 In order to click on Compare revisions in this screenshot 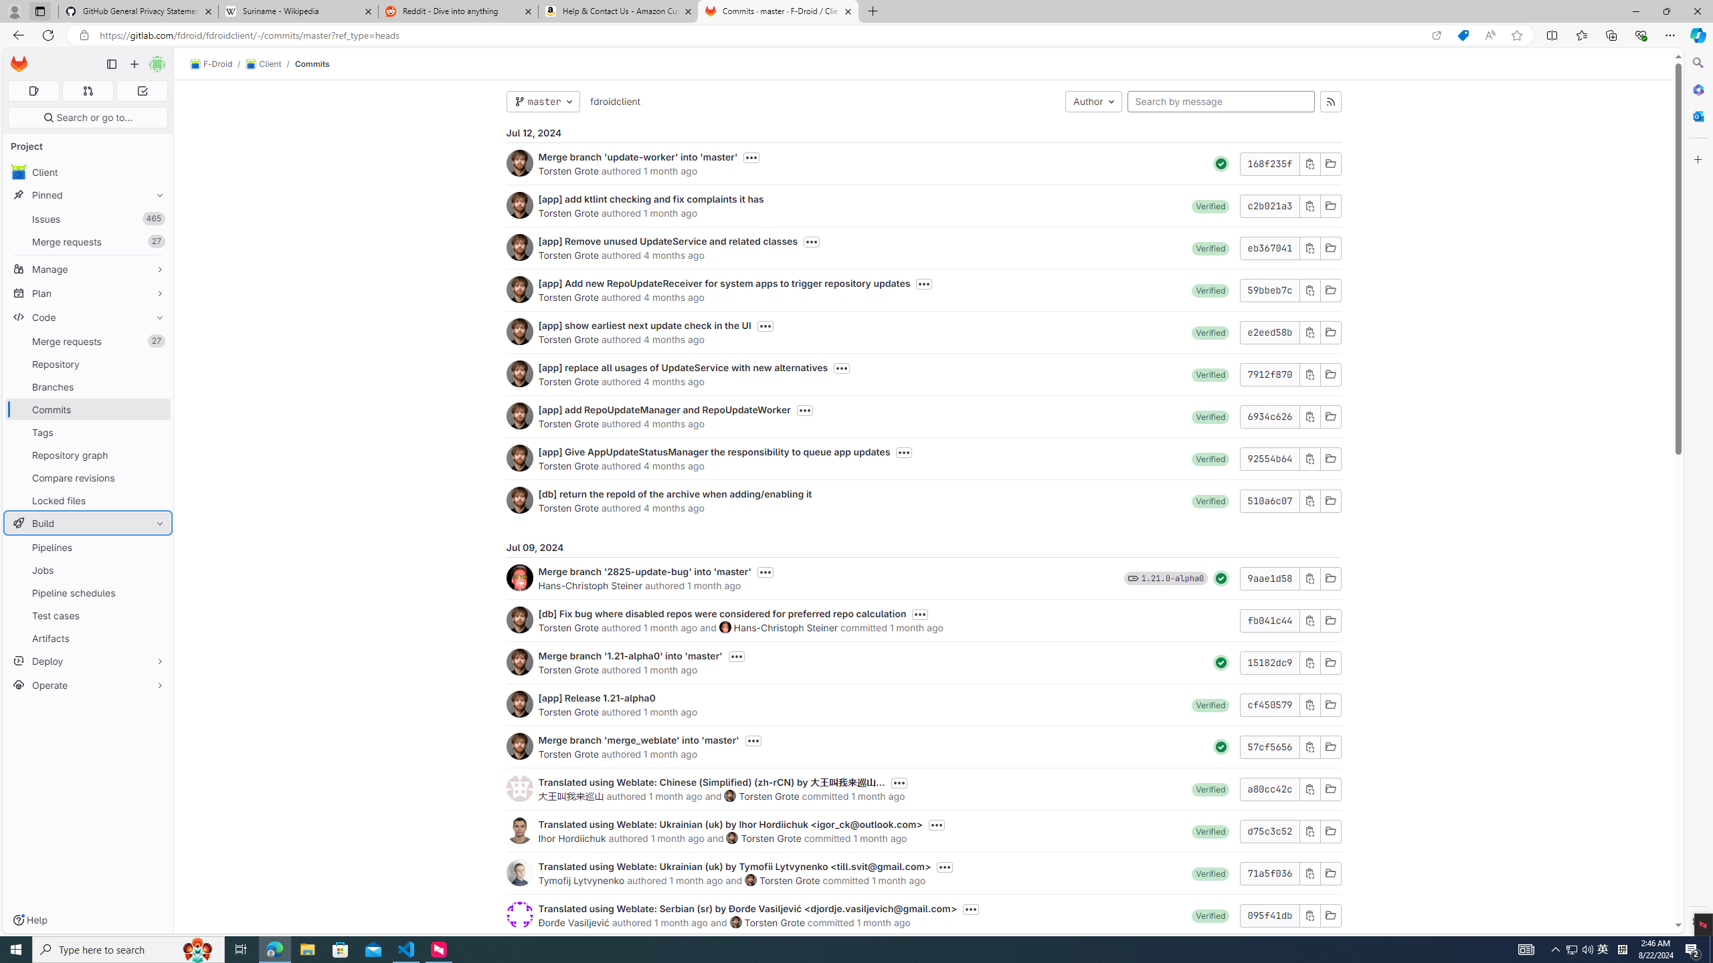, I will do `click(88, 477)`.